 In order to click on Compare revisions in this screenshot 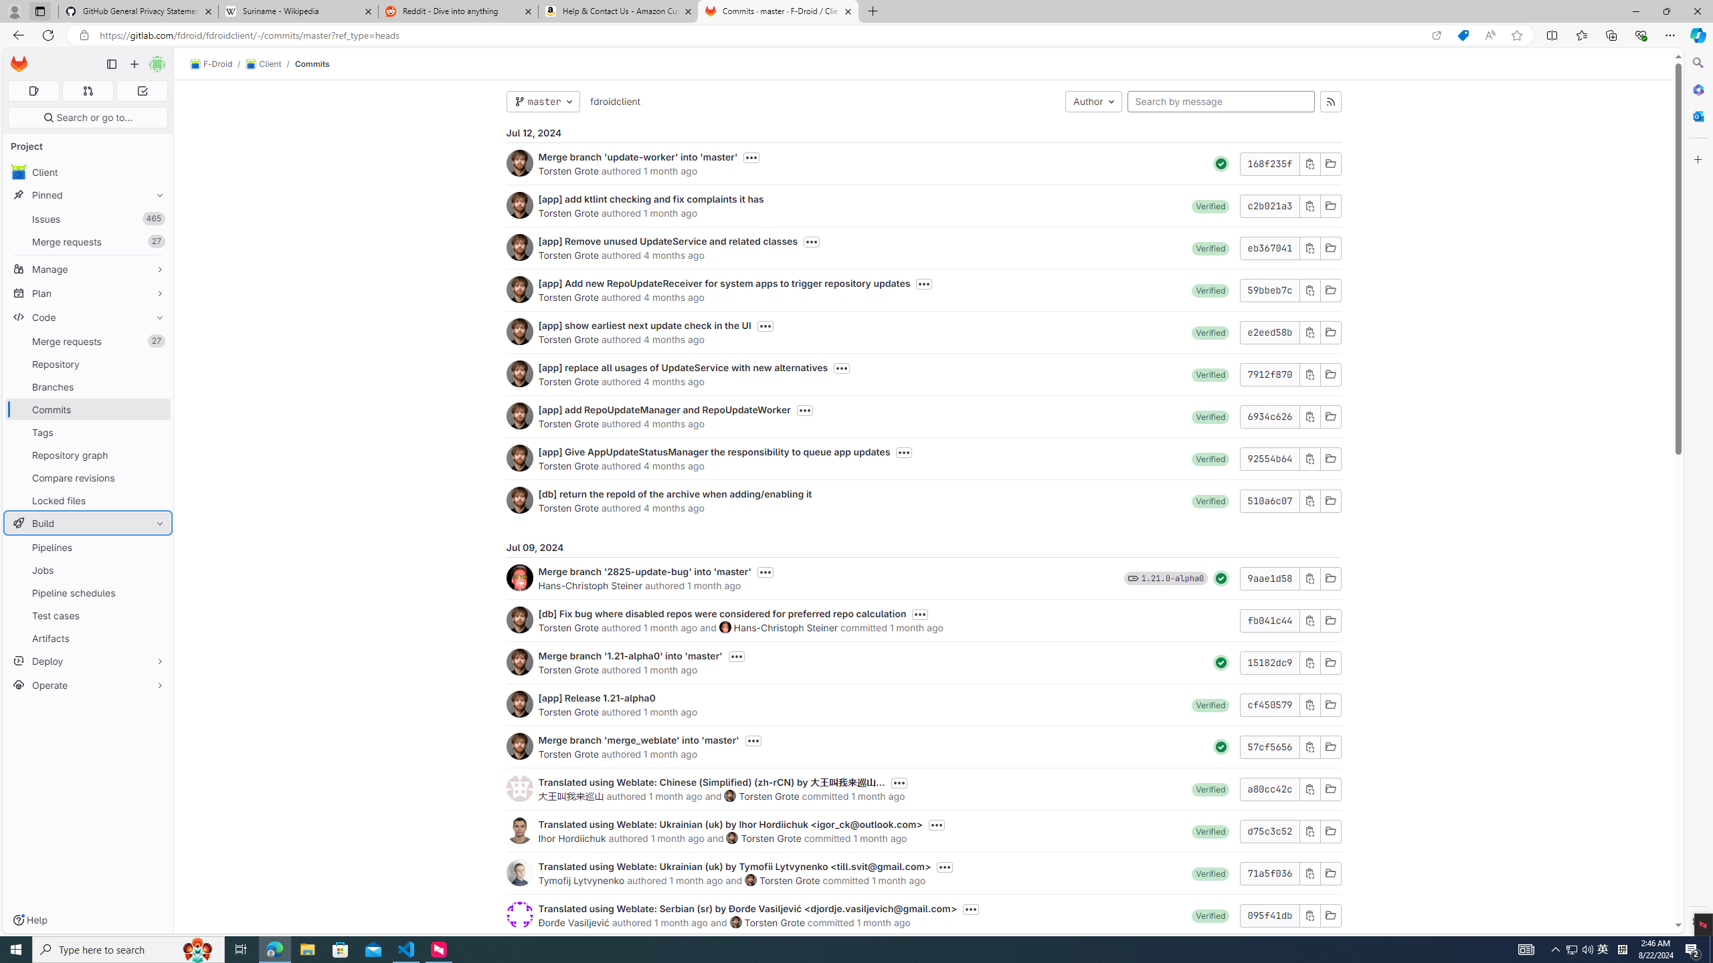, I will do `click(88, 477)`.